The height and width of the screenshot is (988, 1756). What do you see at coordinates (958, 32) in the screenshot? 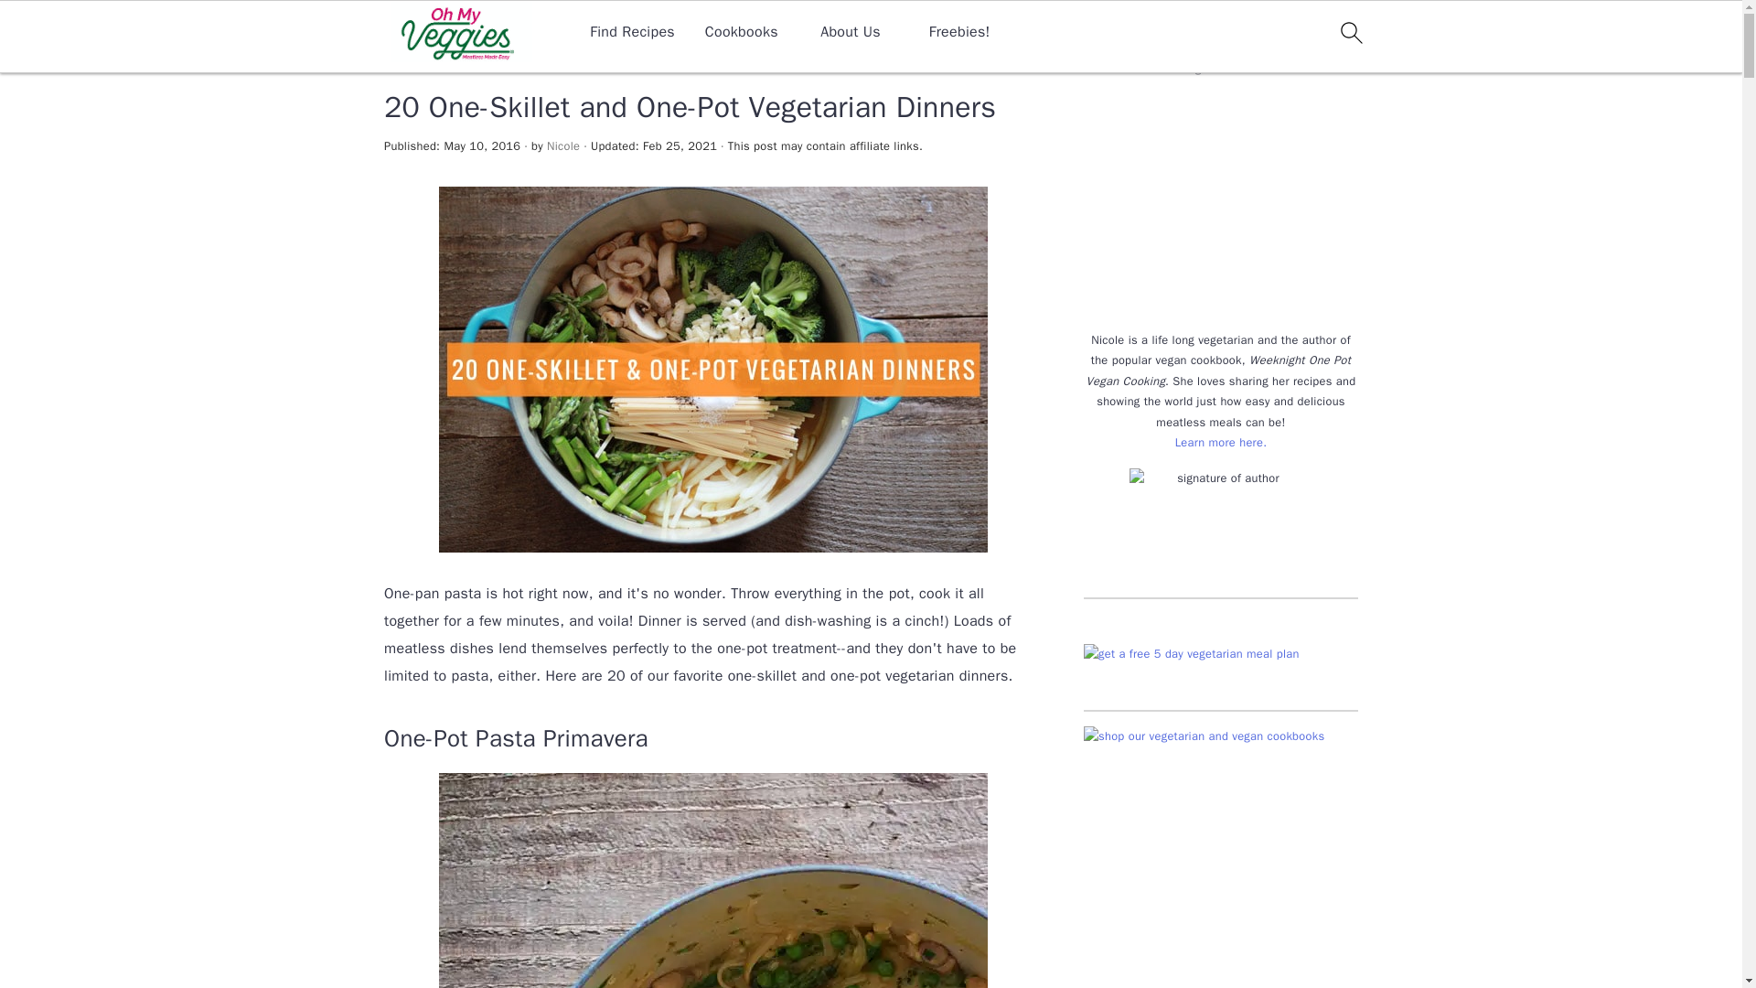
I see `Freebies!` at bounding box center [958, 32].